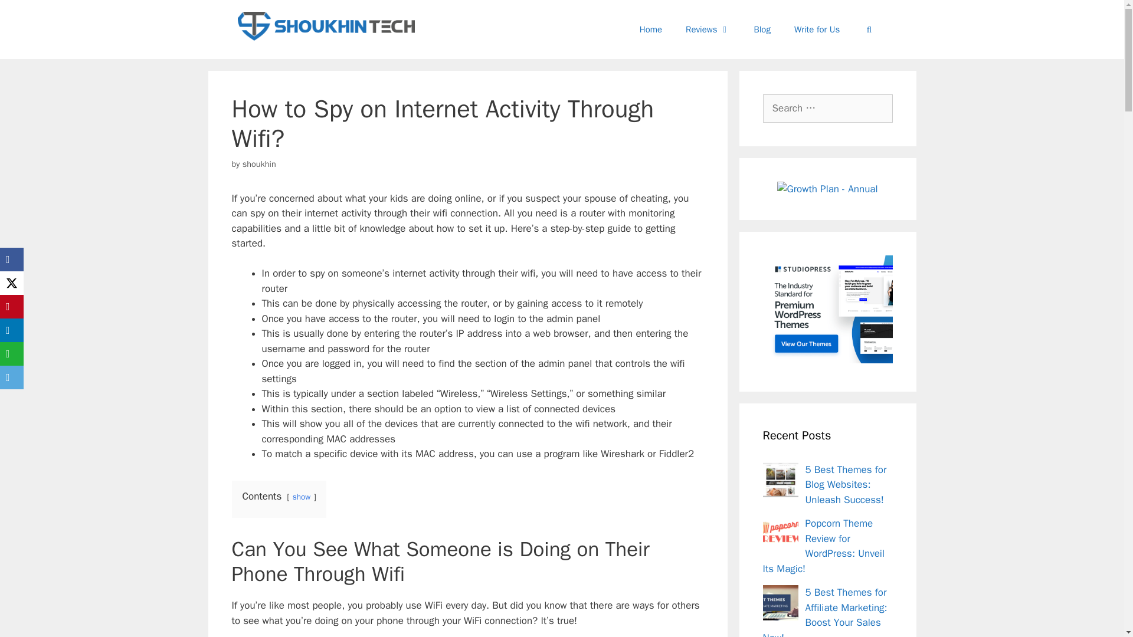  I want to click on View all posts by shoukhin, so click(259, 164).